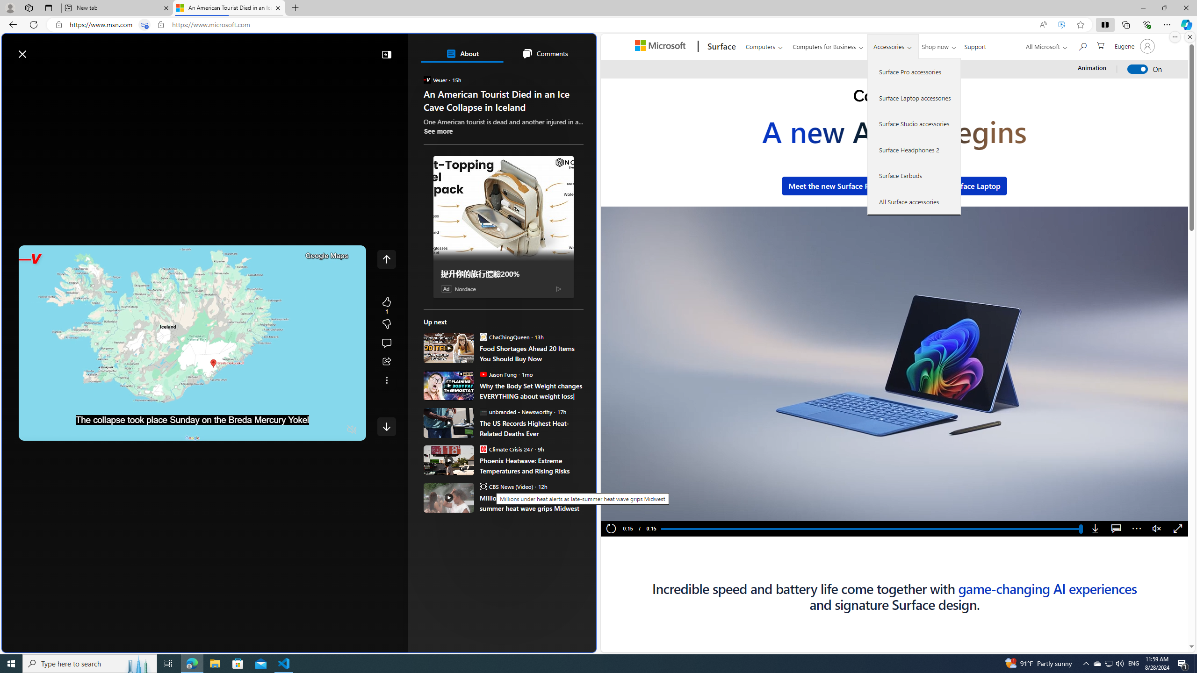 The height and width of the screenshot is (673, 1197). Describe the element at coordinates (1082, 45) in the screenshot. I see `Search Microsoft.com` at that location.